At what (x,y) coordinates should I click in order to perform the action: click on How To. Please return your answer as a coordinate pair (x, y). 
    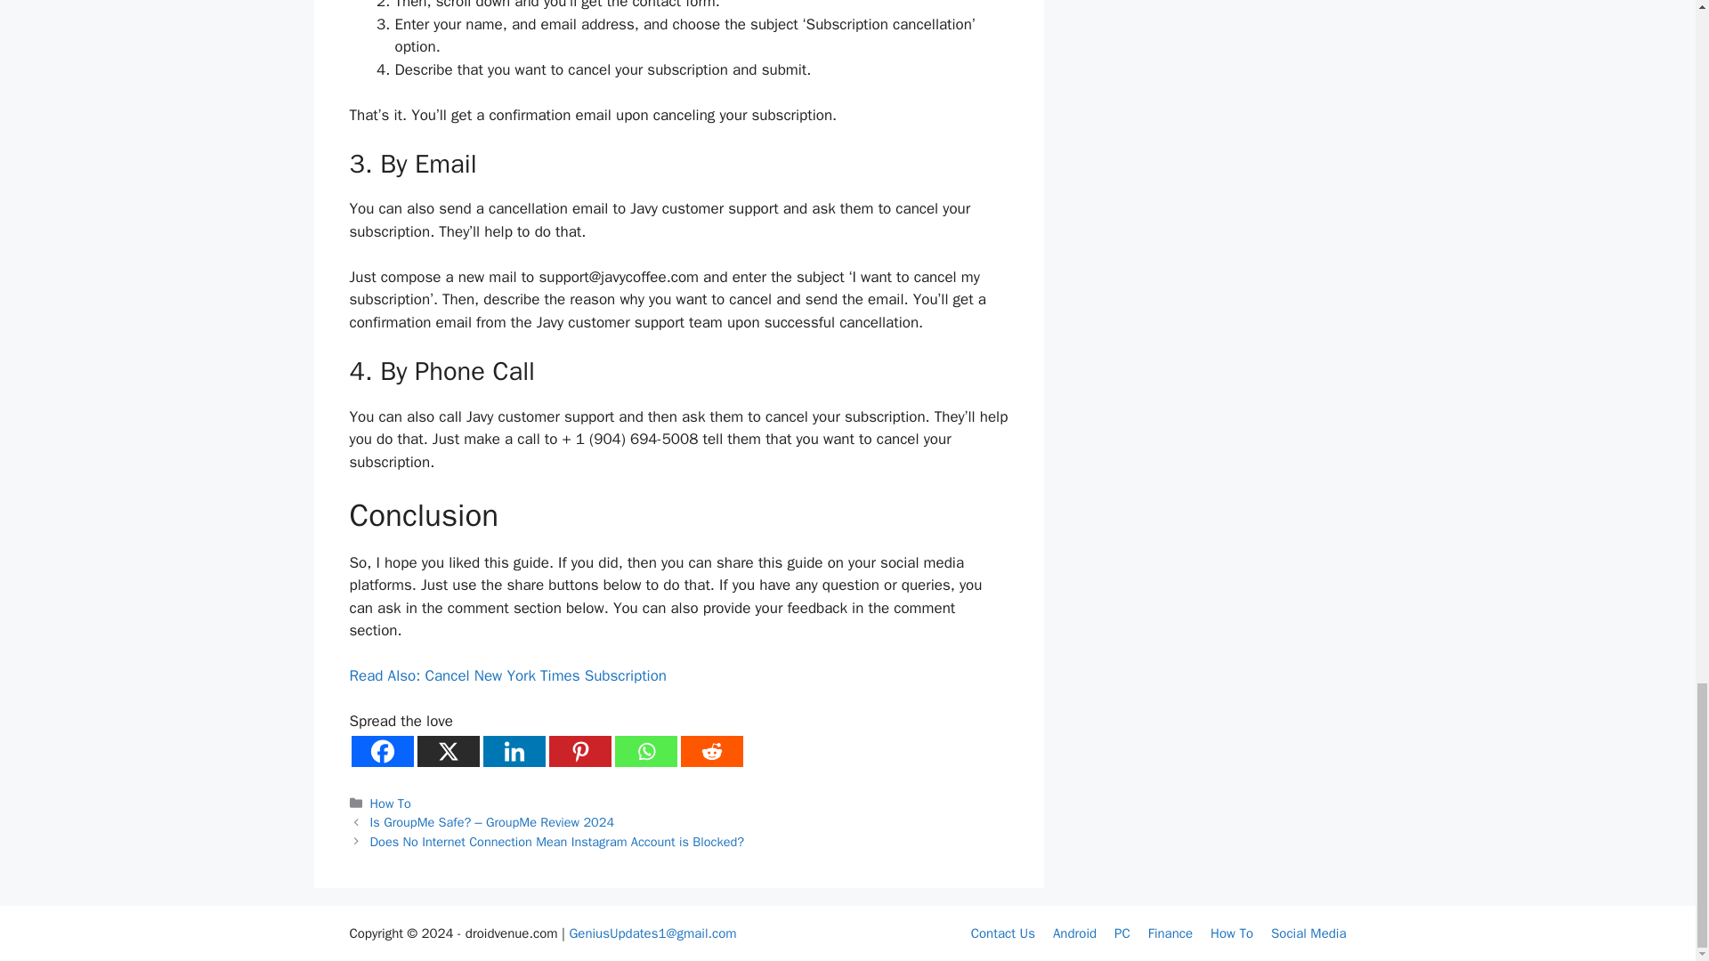
    Looking at the image, I should click on (391, 803).